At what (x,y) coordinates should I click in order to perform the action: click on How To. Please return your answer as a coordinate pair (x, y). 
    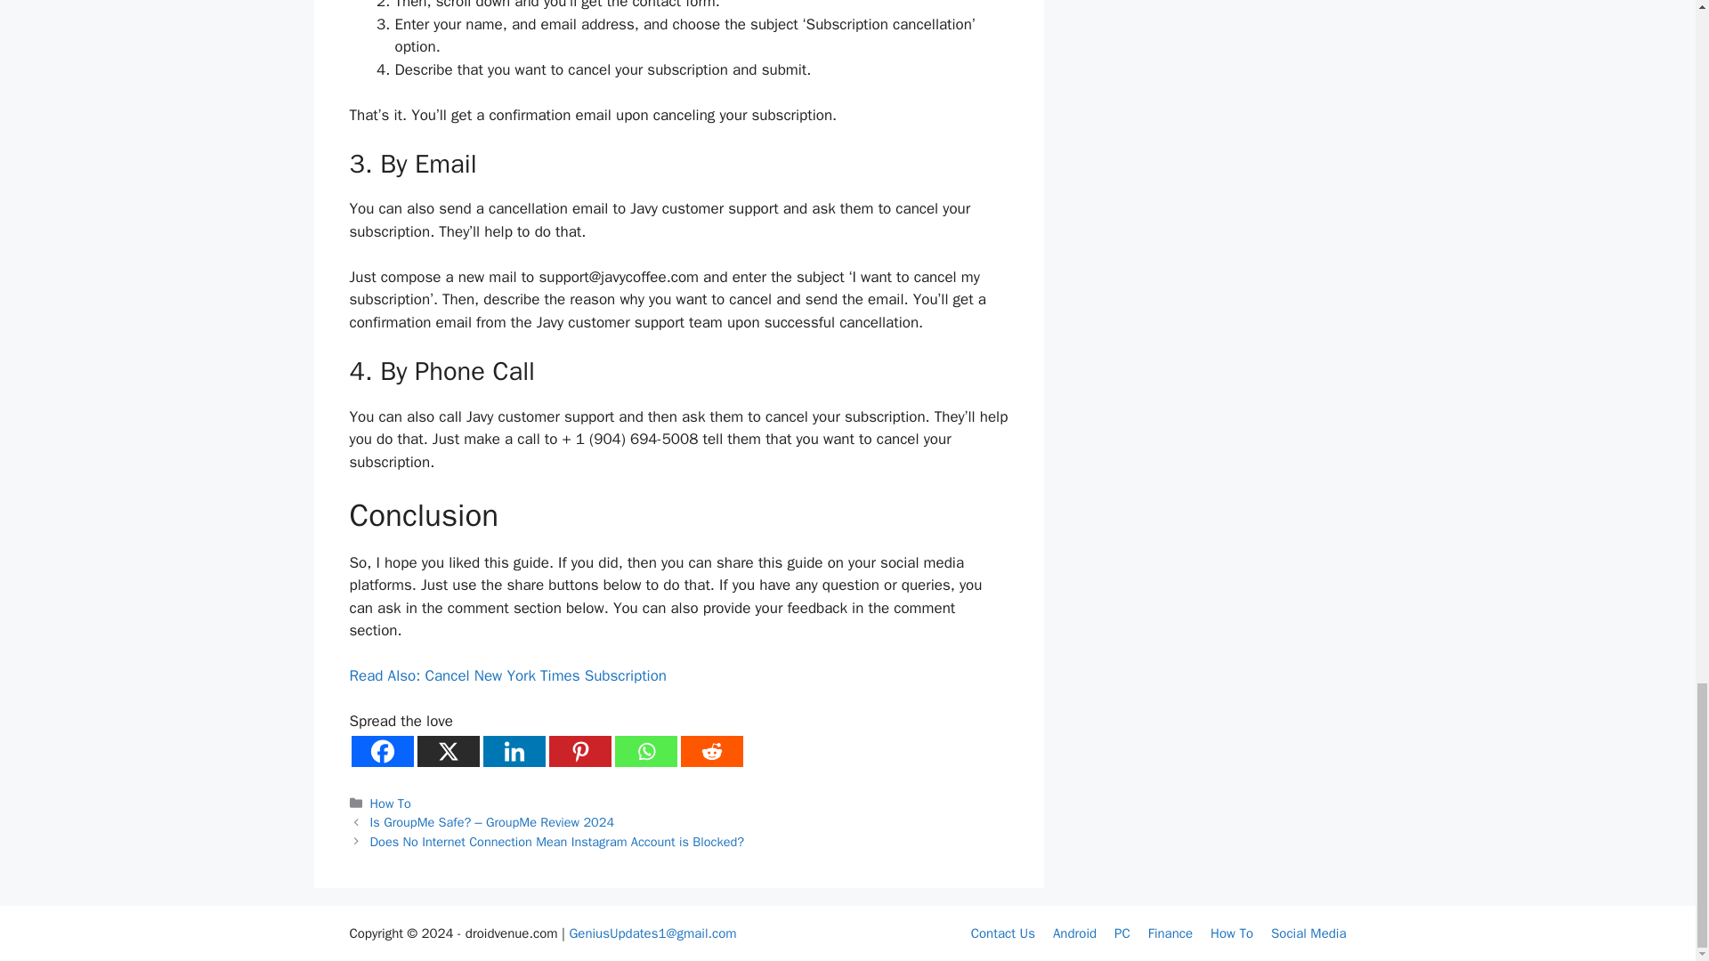
    Looking at the image, I should click on (391, 803).